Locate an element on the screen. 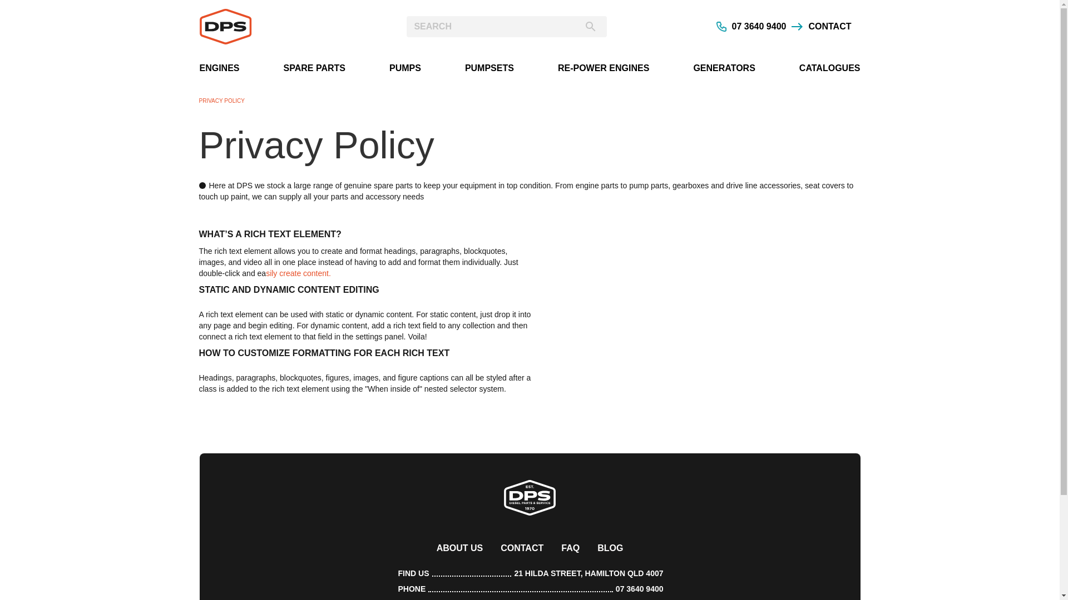  FAQ is located at coordinates (571, 548).